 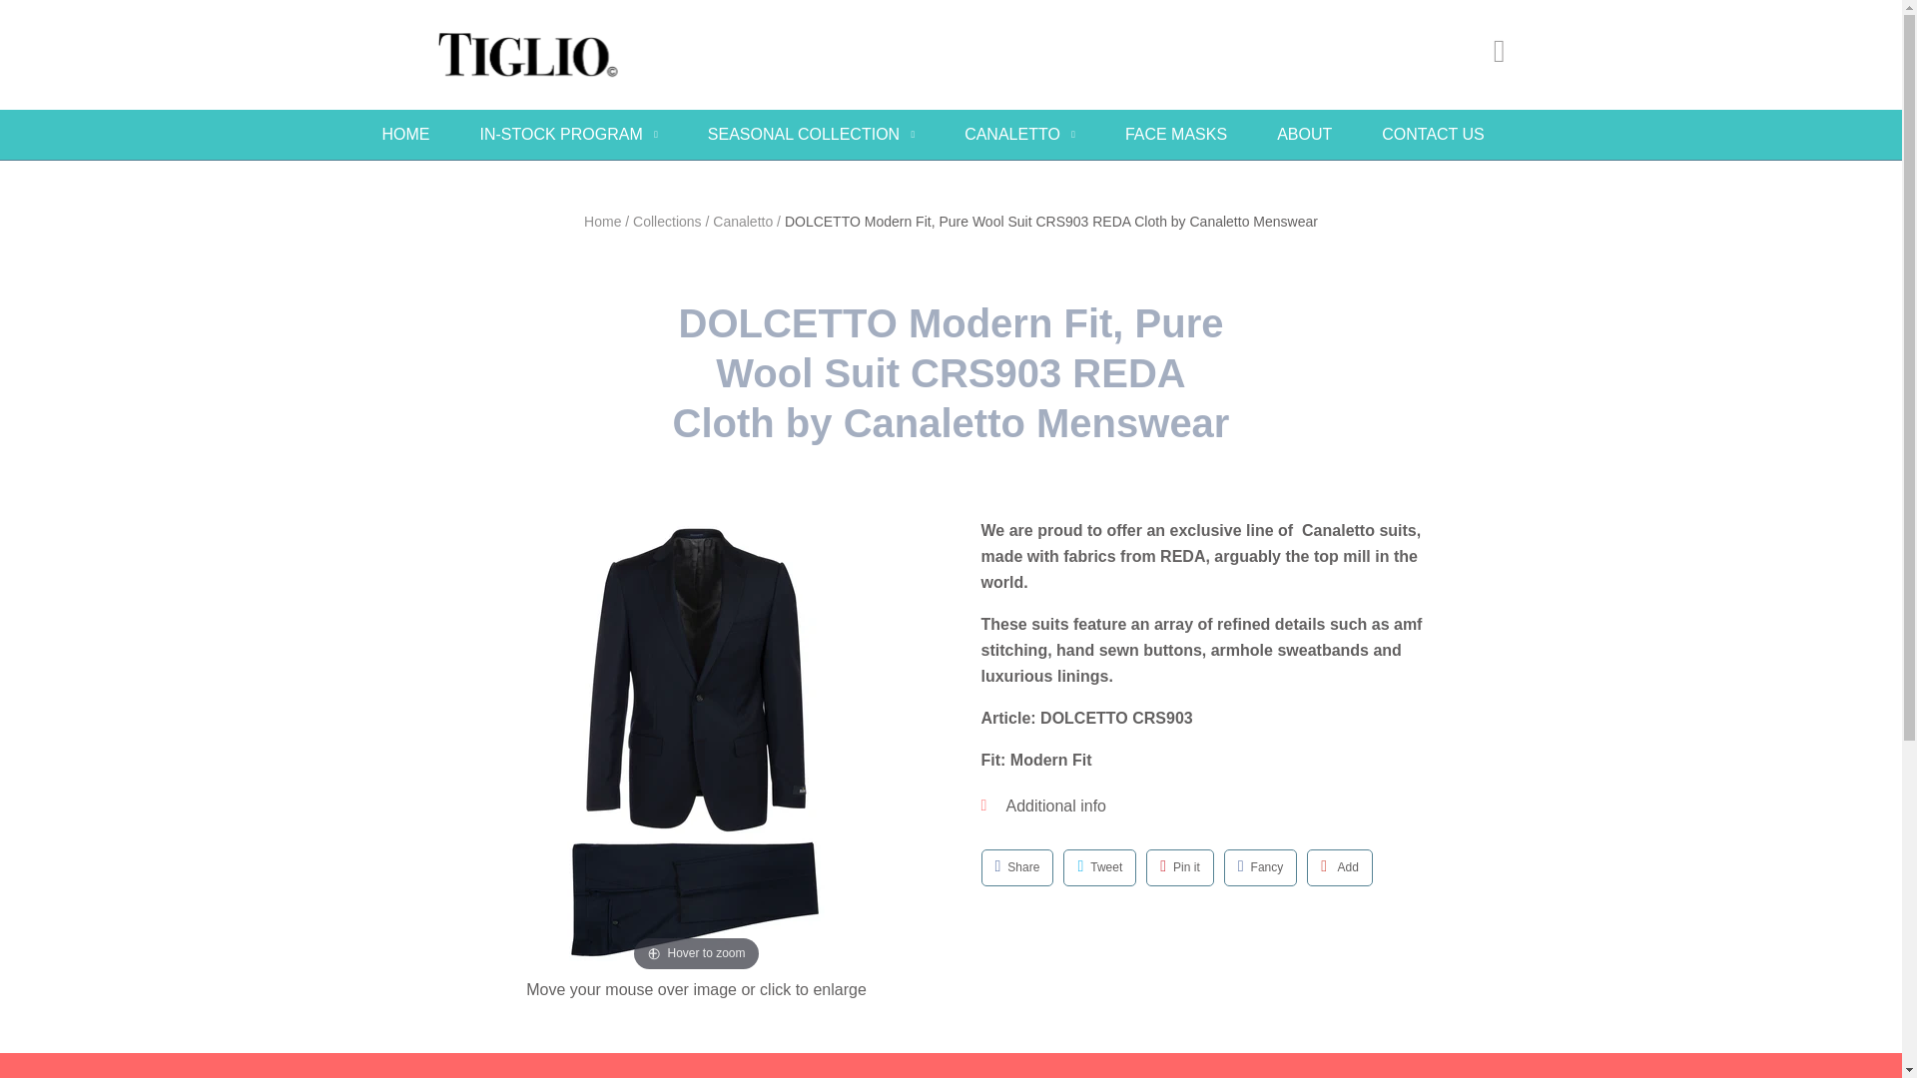 I want to click on HOME, so click(x=405, y=134).